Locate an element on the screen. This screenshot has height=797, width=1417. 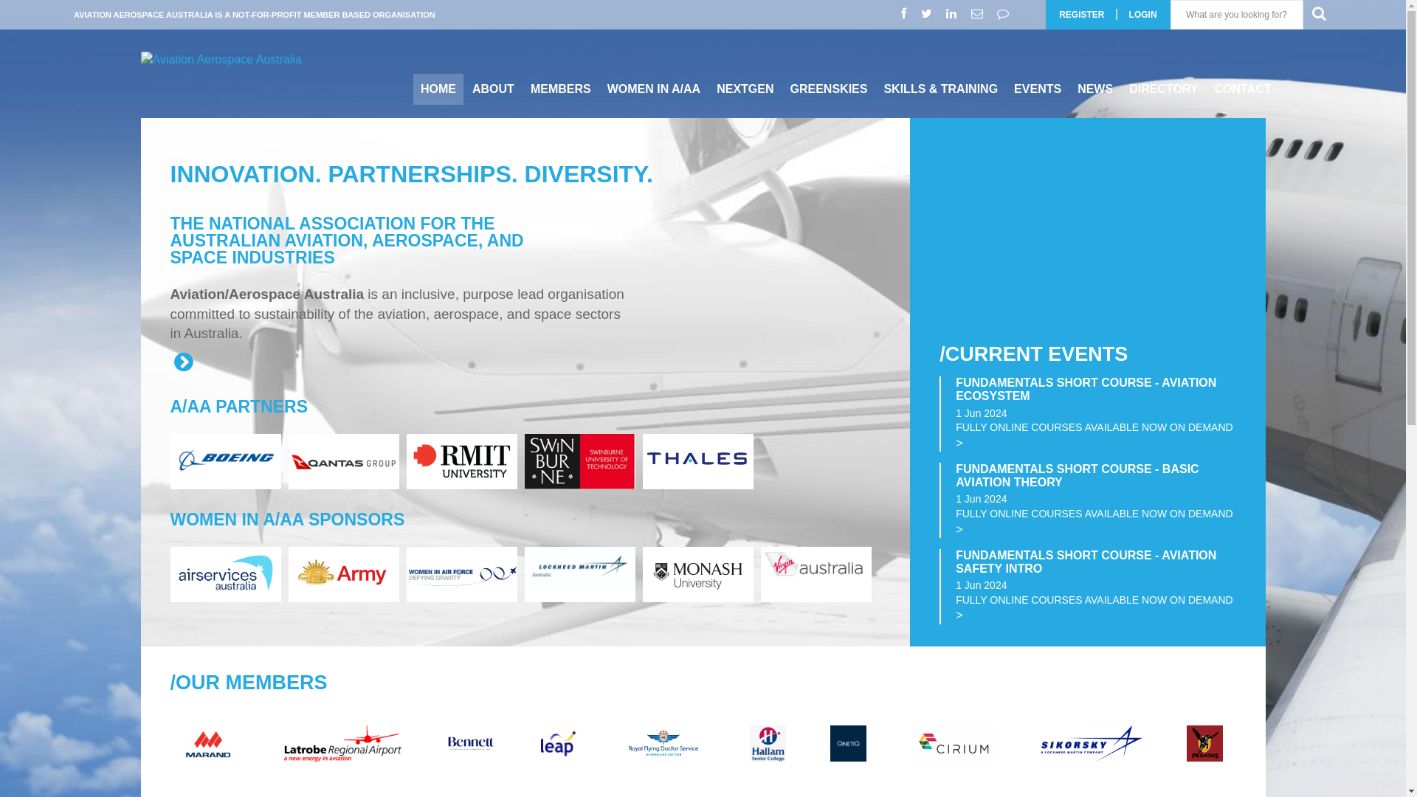
Twitter is located at coordinates (928, 13).